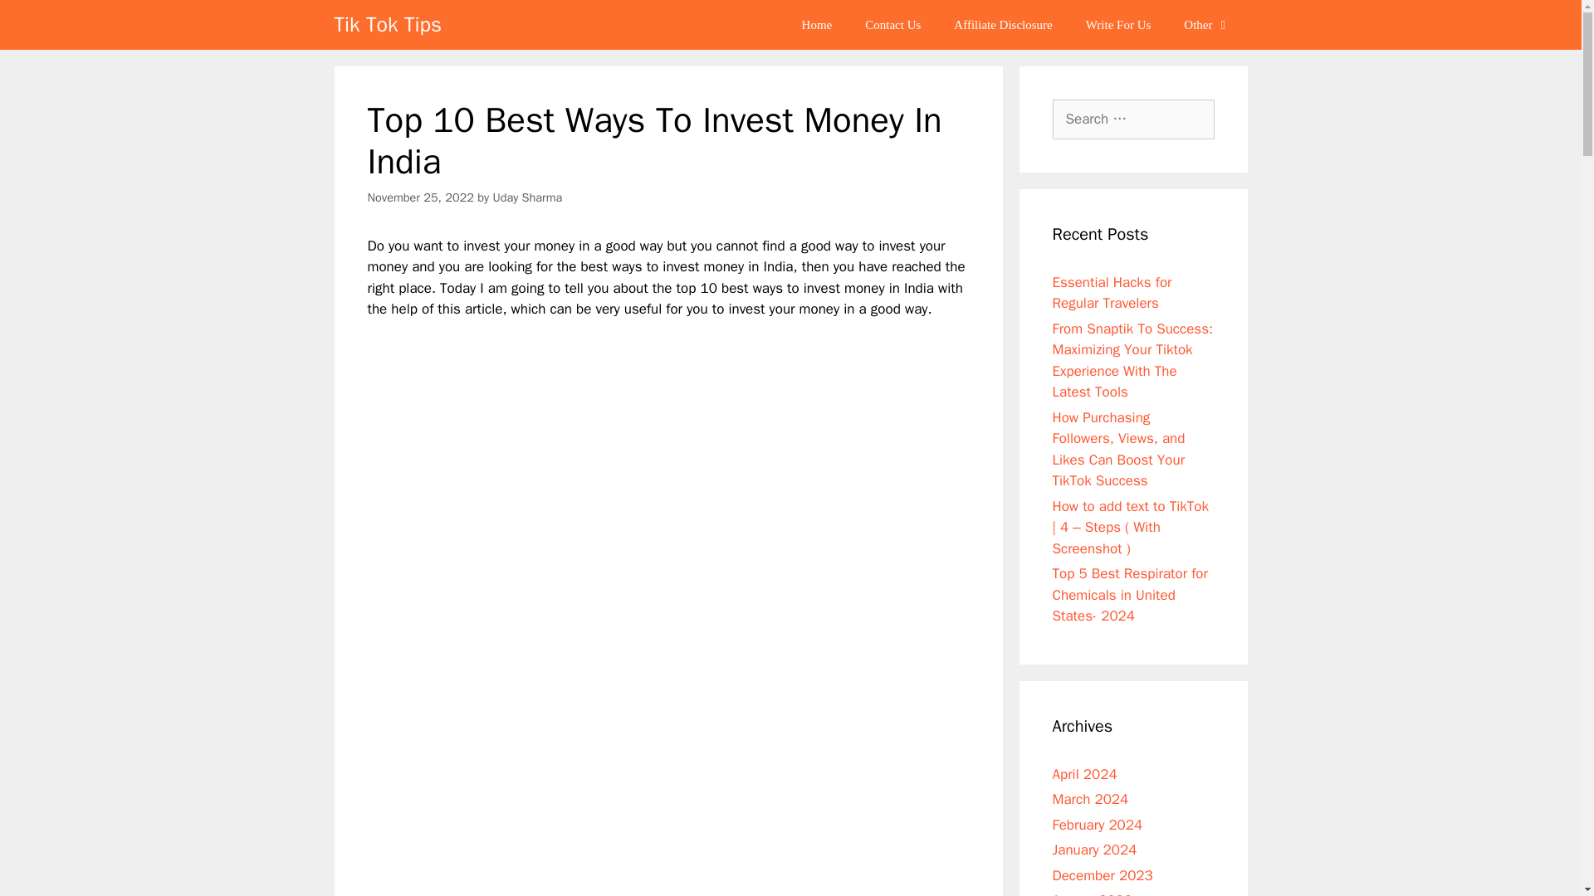  I want to click on Home, so click(817, 25).